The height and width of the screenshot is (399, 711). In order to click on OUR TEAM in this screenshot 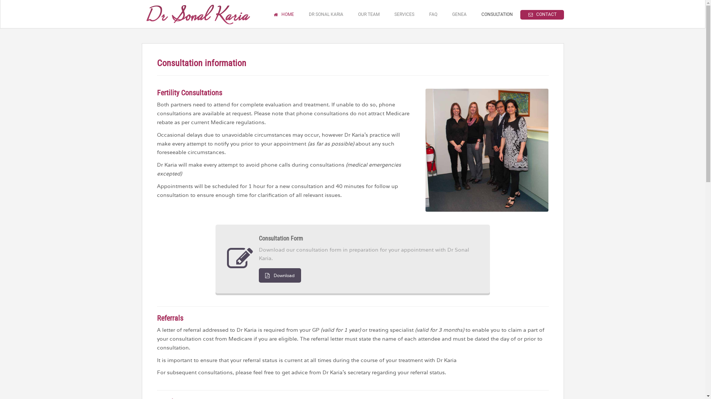, I will do `click(369, 15)`.